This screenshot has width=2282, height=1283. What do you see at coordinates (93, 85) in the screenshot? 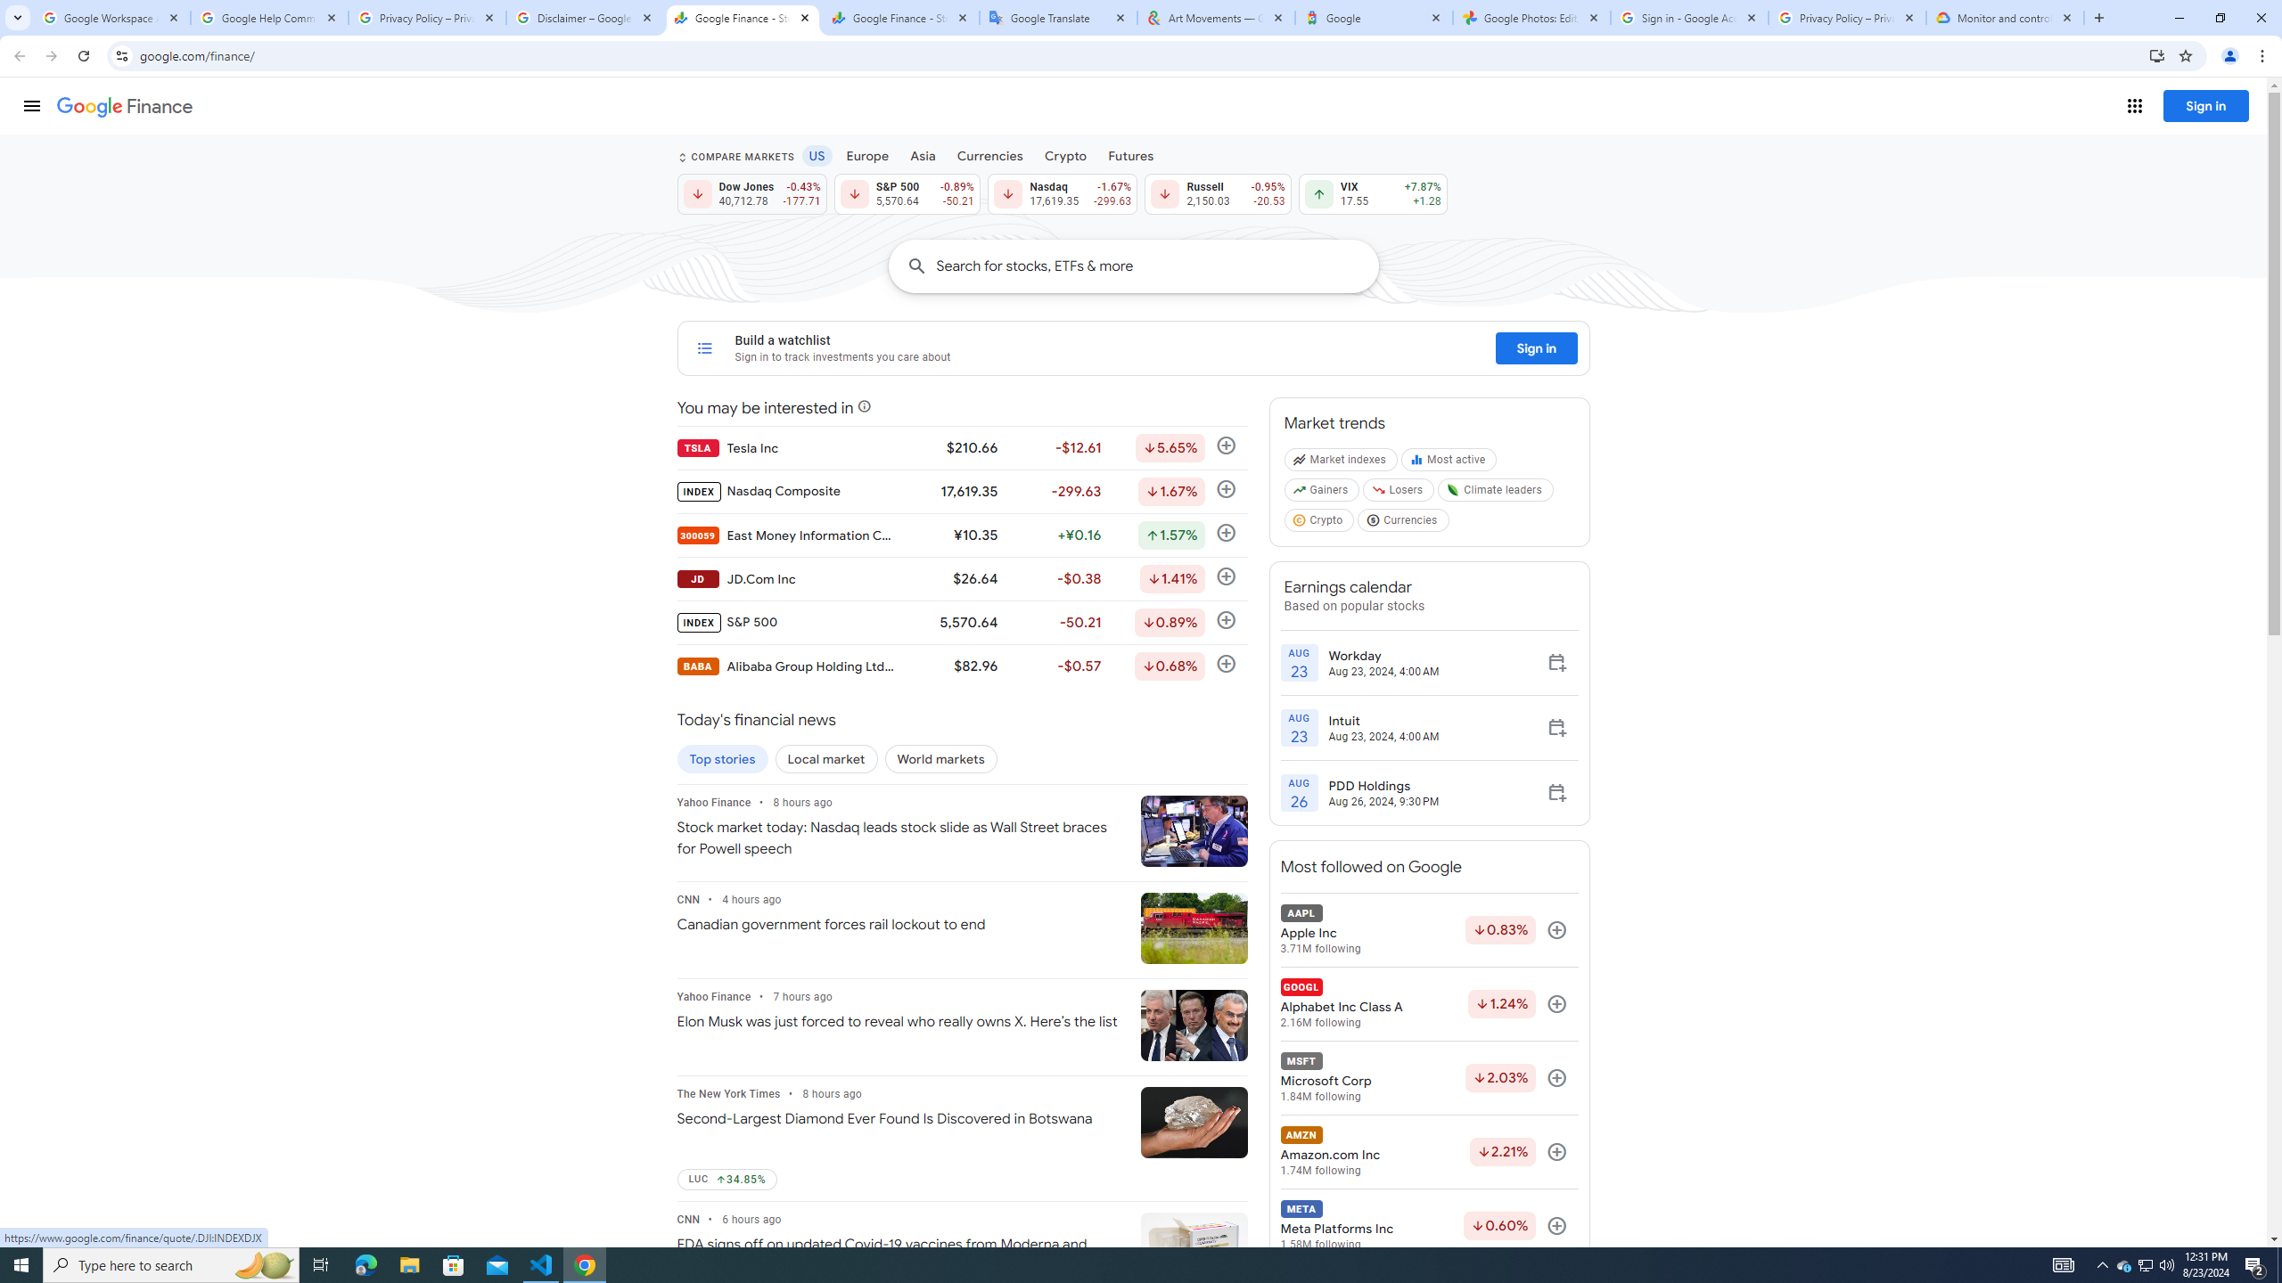
I see `Back` at bounding box center [93, 85].